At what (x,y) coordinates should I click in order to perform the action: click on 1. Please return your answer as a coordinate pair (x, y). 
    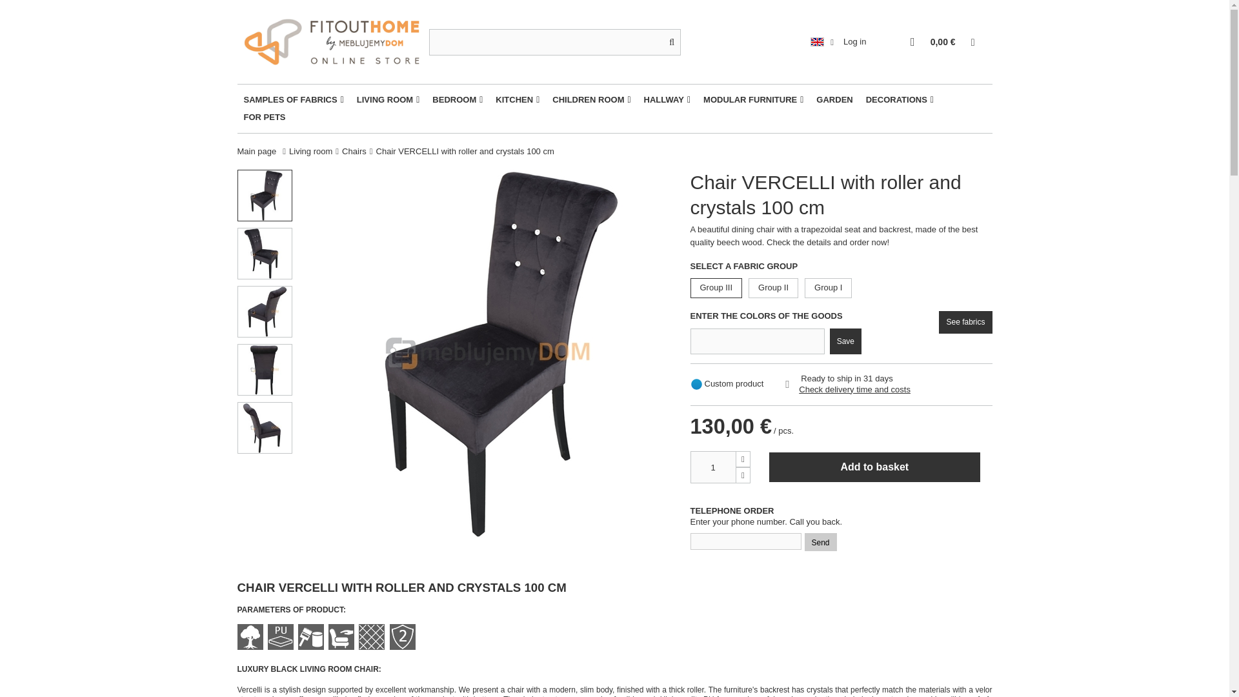
    Looking at the image, I should click on (712, 467).